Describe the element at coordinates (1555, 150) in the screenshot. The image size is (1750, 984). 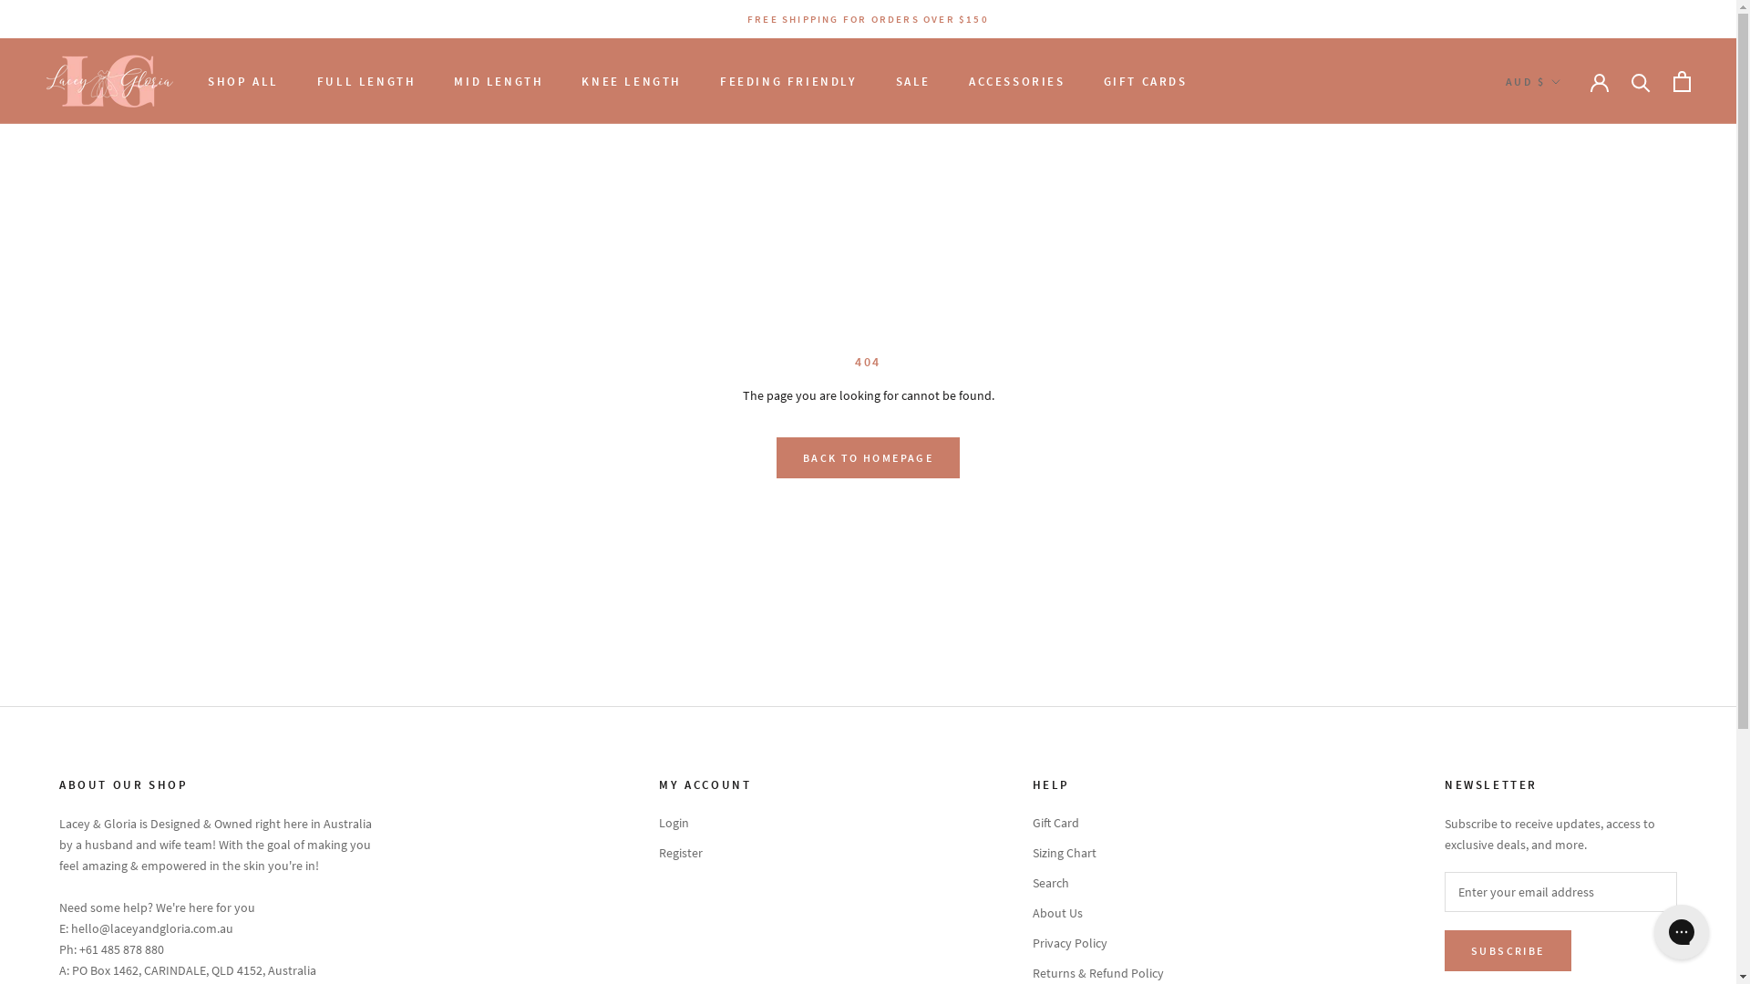
I see `CAD` at that location.